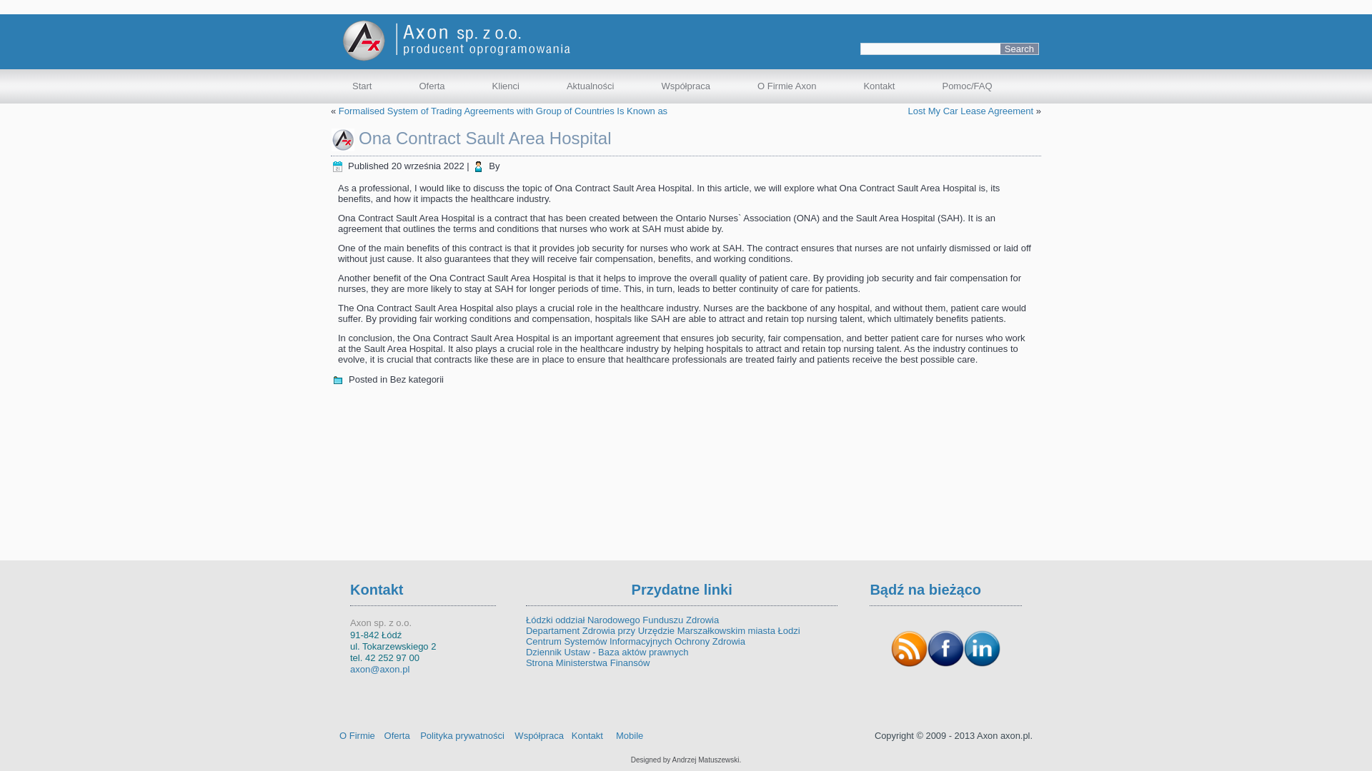 This screenshot has height=771, width=1372. What do you see at coordinates (879, 86) in the screenshot?
I see `Kontakt` at bounding box center [879, 86].